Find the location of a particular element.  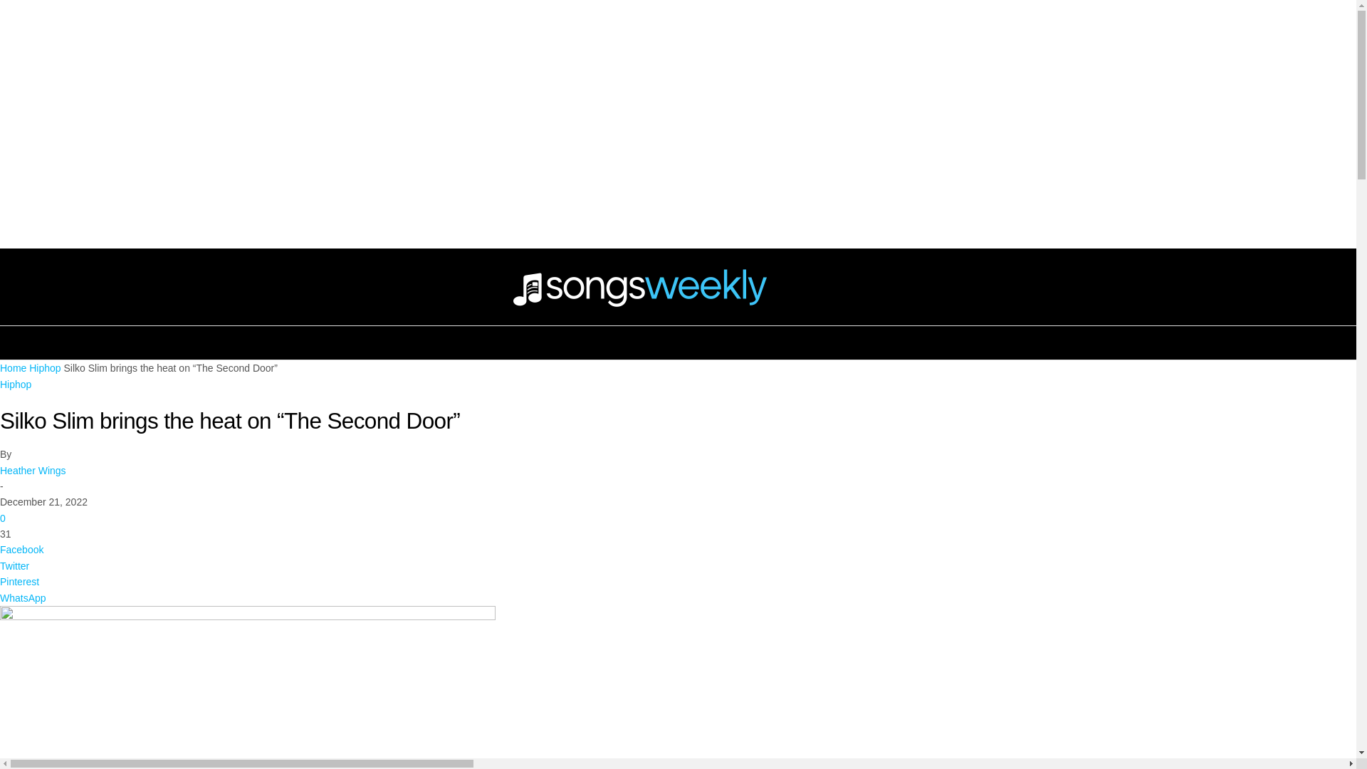

GOSSIP is located at coordinates (678, 182).